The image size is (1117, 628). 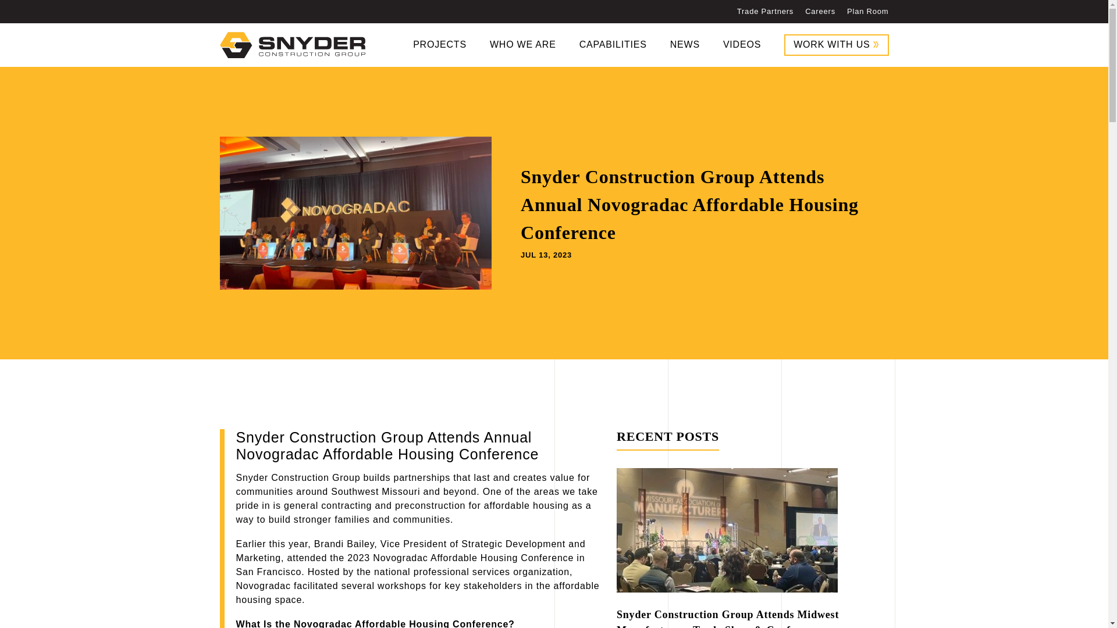 I want to click on VIDEOS, so click(x=741, y=44).